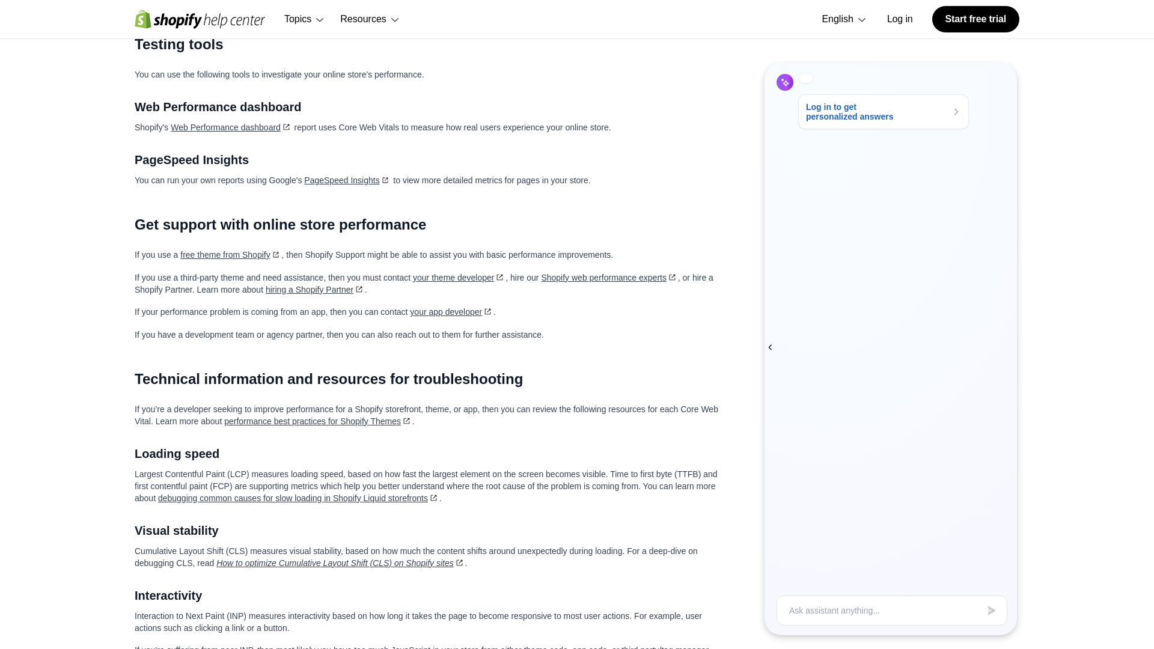  Describe the element at coordinates (315, 290) in the screenshot. I see `hiring a Shopify Partner` at that location.